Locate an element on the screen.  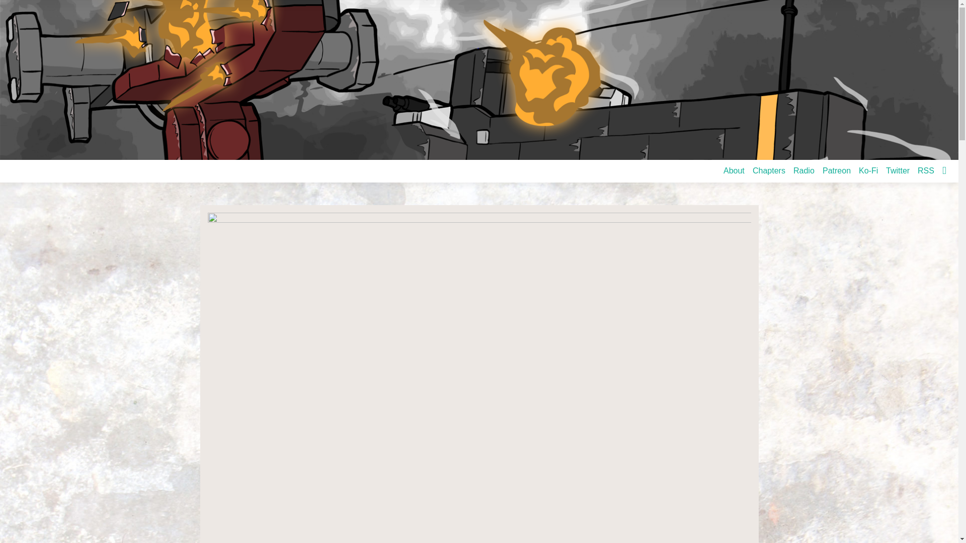
Chapters is located at coordinates (769, 170).